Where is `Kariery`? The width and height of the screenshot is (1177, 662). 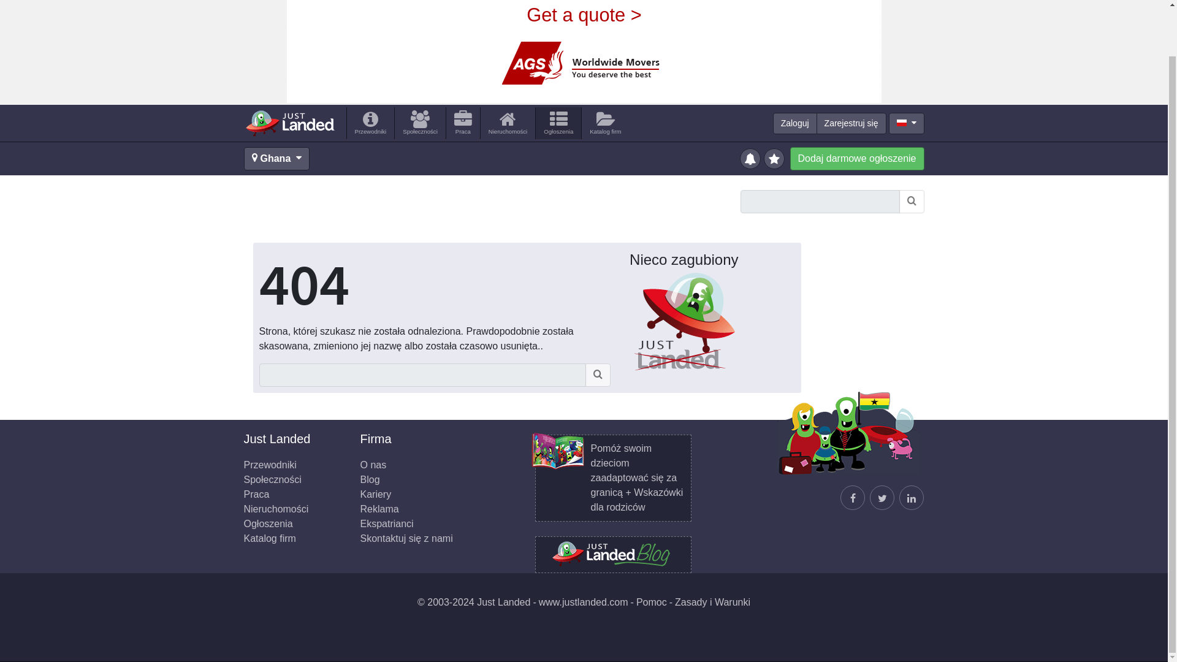 Kariery is located at coordinates (376, 494).